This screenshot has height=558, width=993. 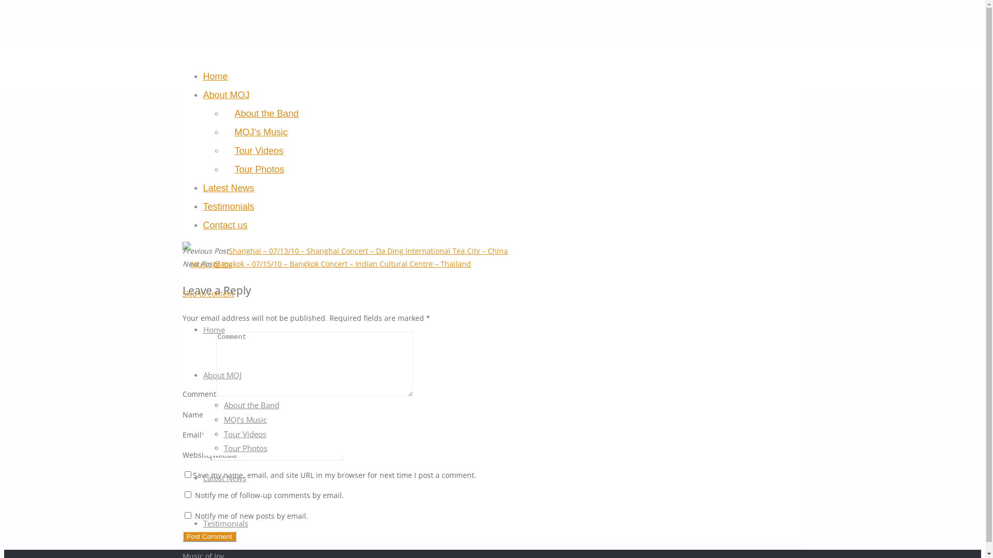 What do you see at coordinates (229, 207) in the screenshot?
I see `Testimonials` at bounding box center [229, 207].